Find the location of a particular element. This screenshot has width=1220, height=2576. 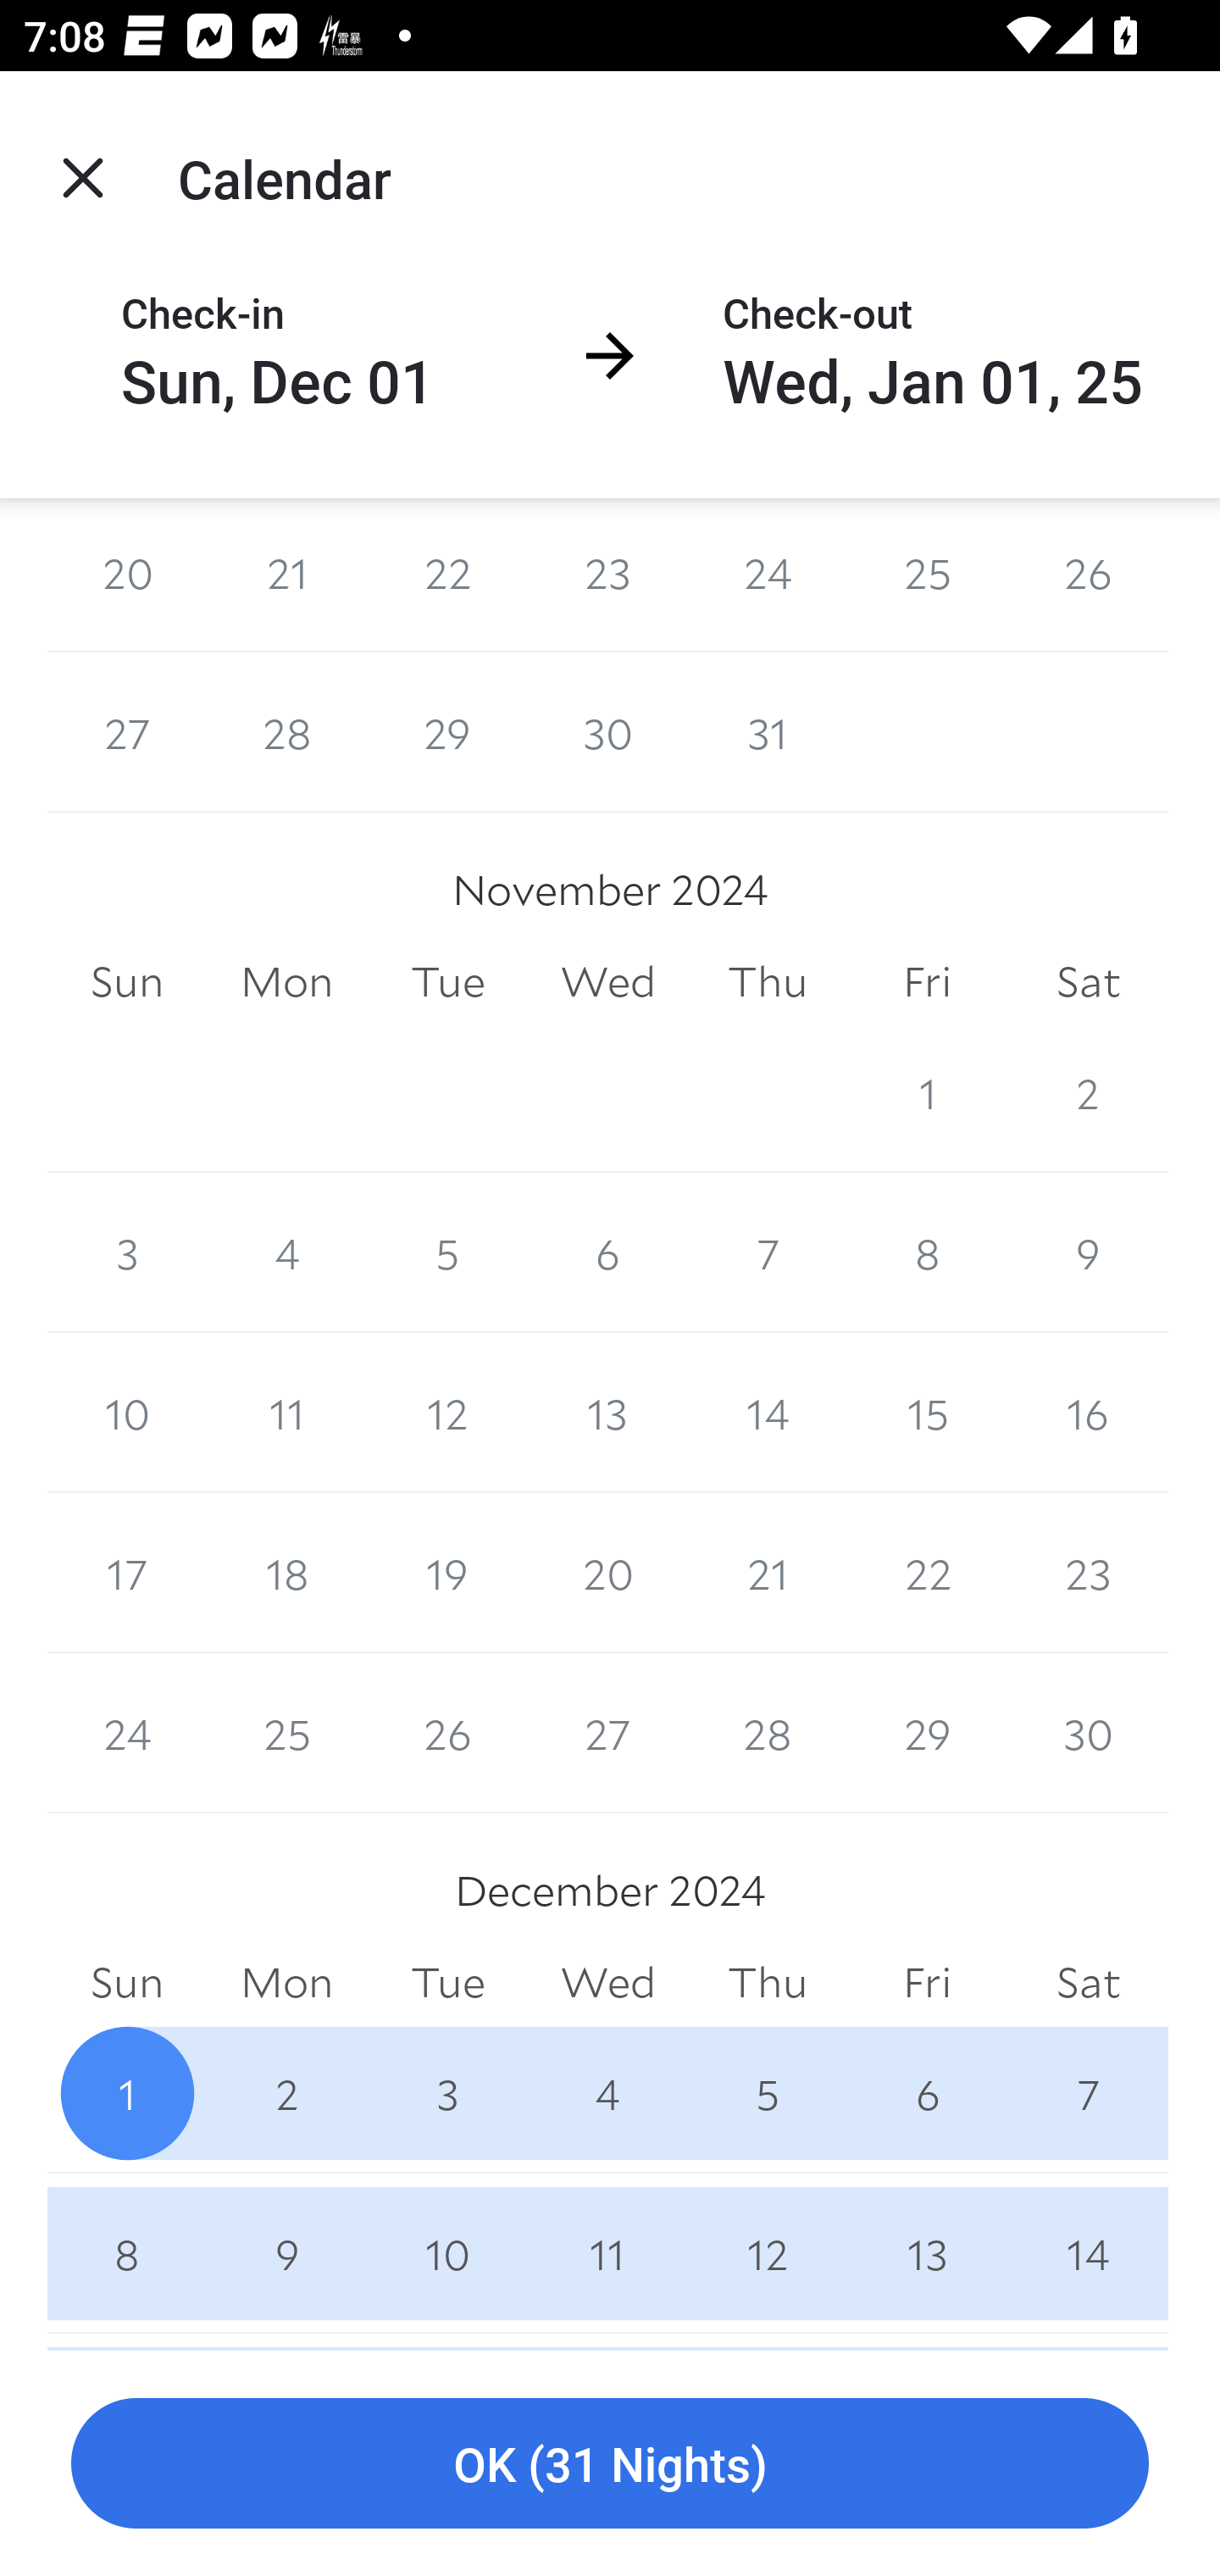

14 14 November 2024 is located at coordinates (768, 1413).